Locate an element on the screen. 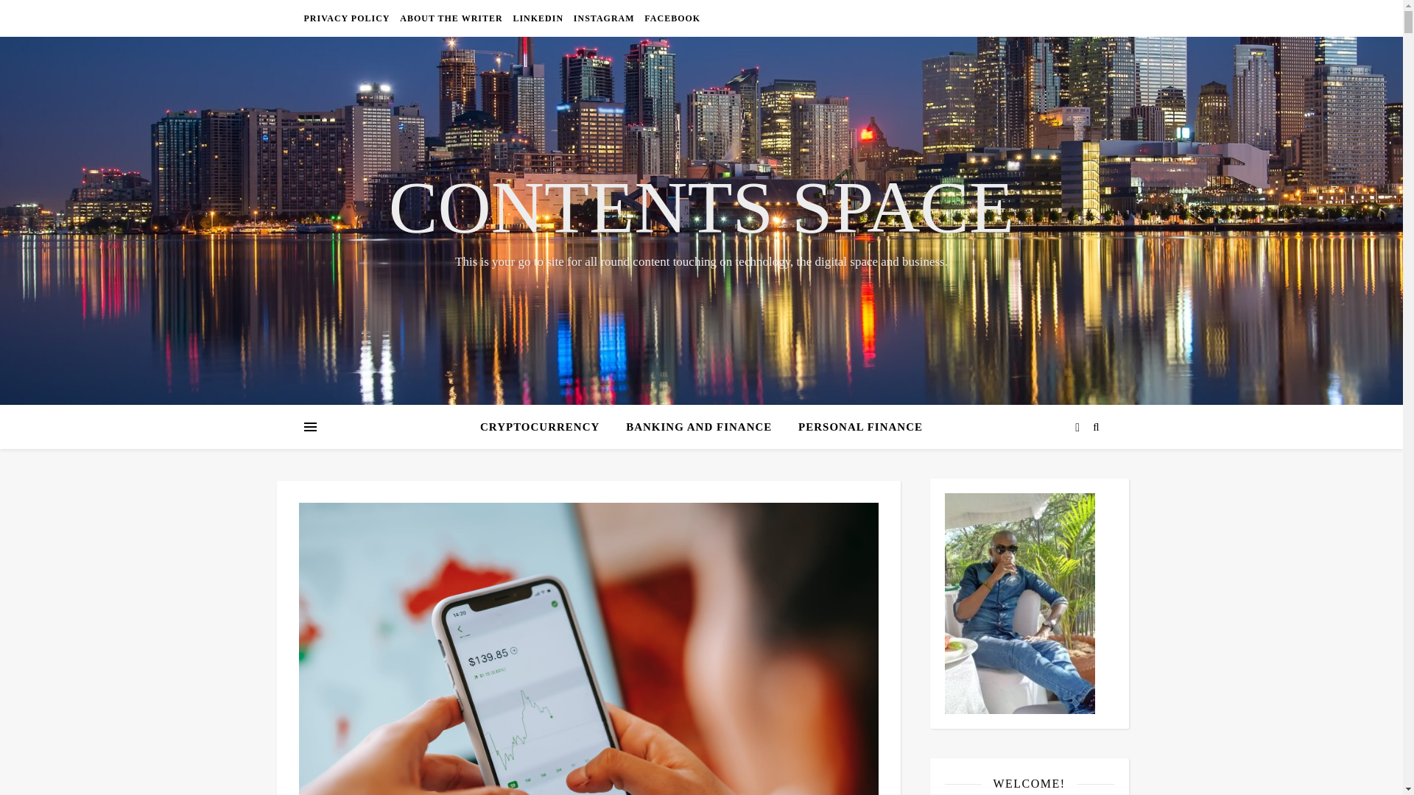 The image size is (1414, 795). ABOUT THE WRITER is located at coordinates (451, 18).